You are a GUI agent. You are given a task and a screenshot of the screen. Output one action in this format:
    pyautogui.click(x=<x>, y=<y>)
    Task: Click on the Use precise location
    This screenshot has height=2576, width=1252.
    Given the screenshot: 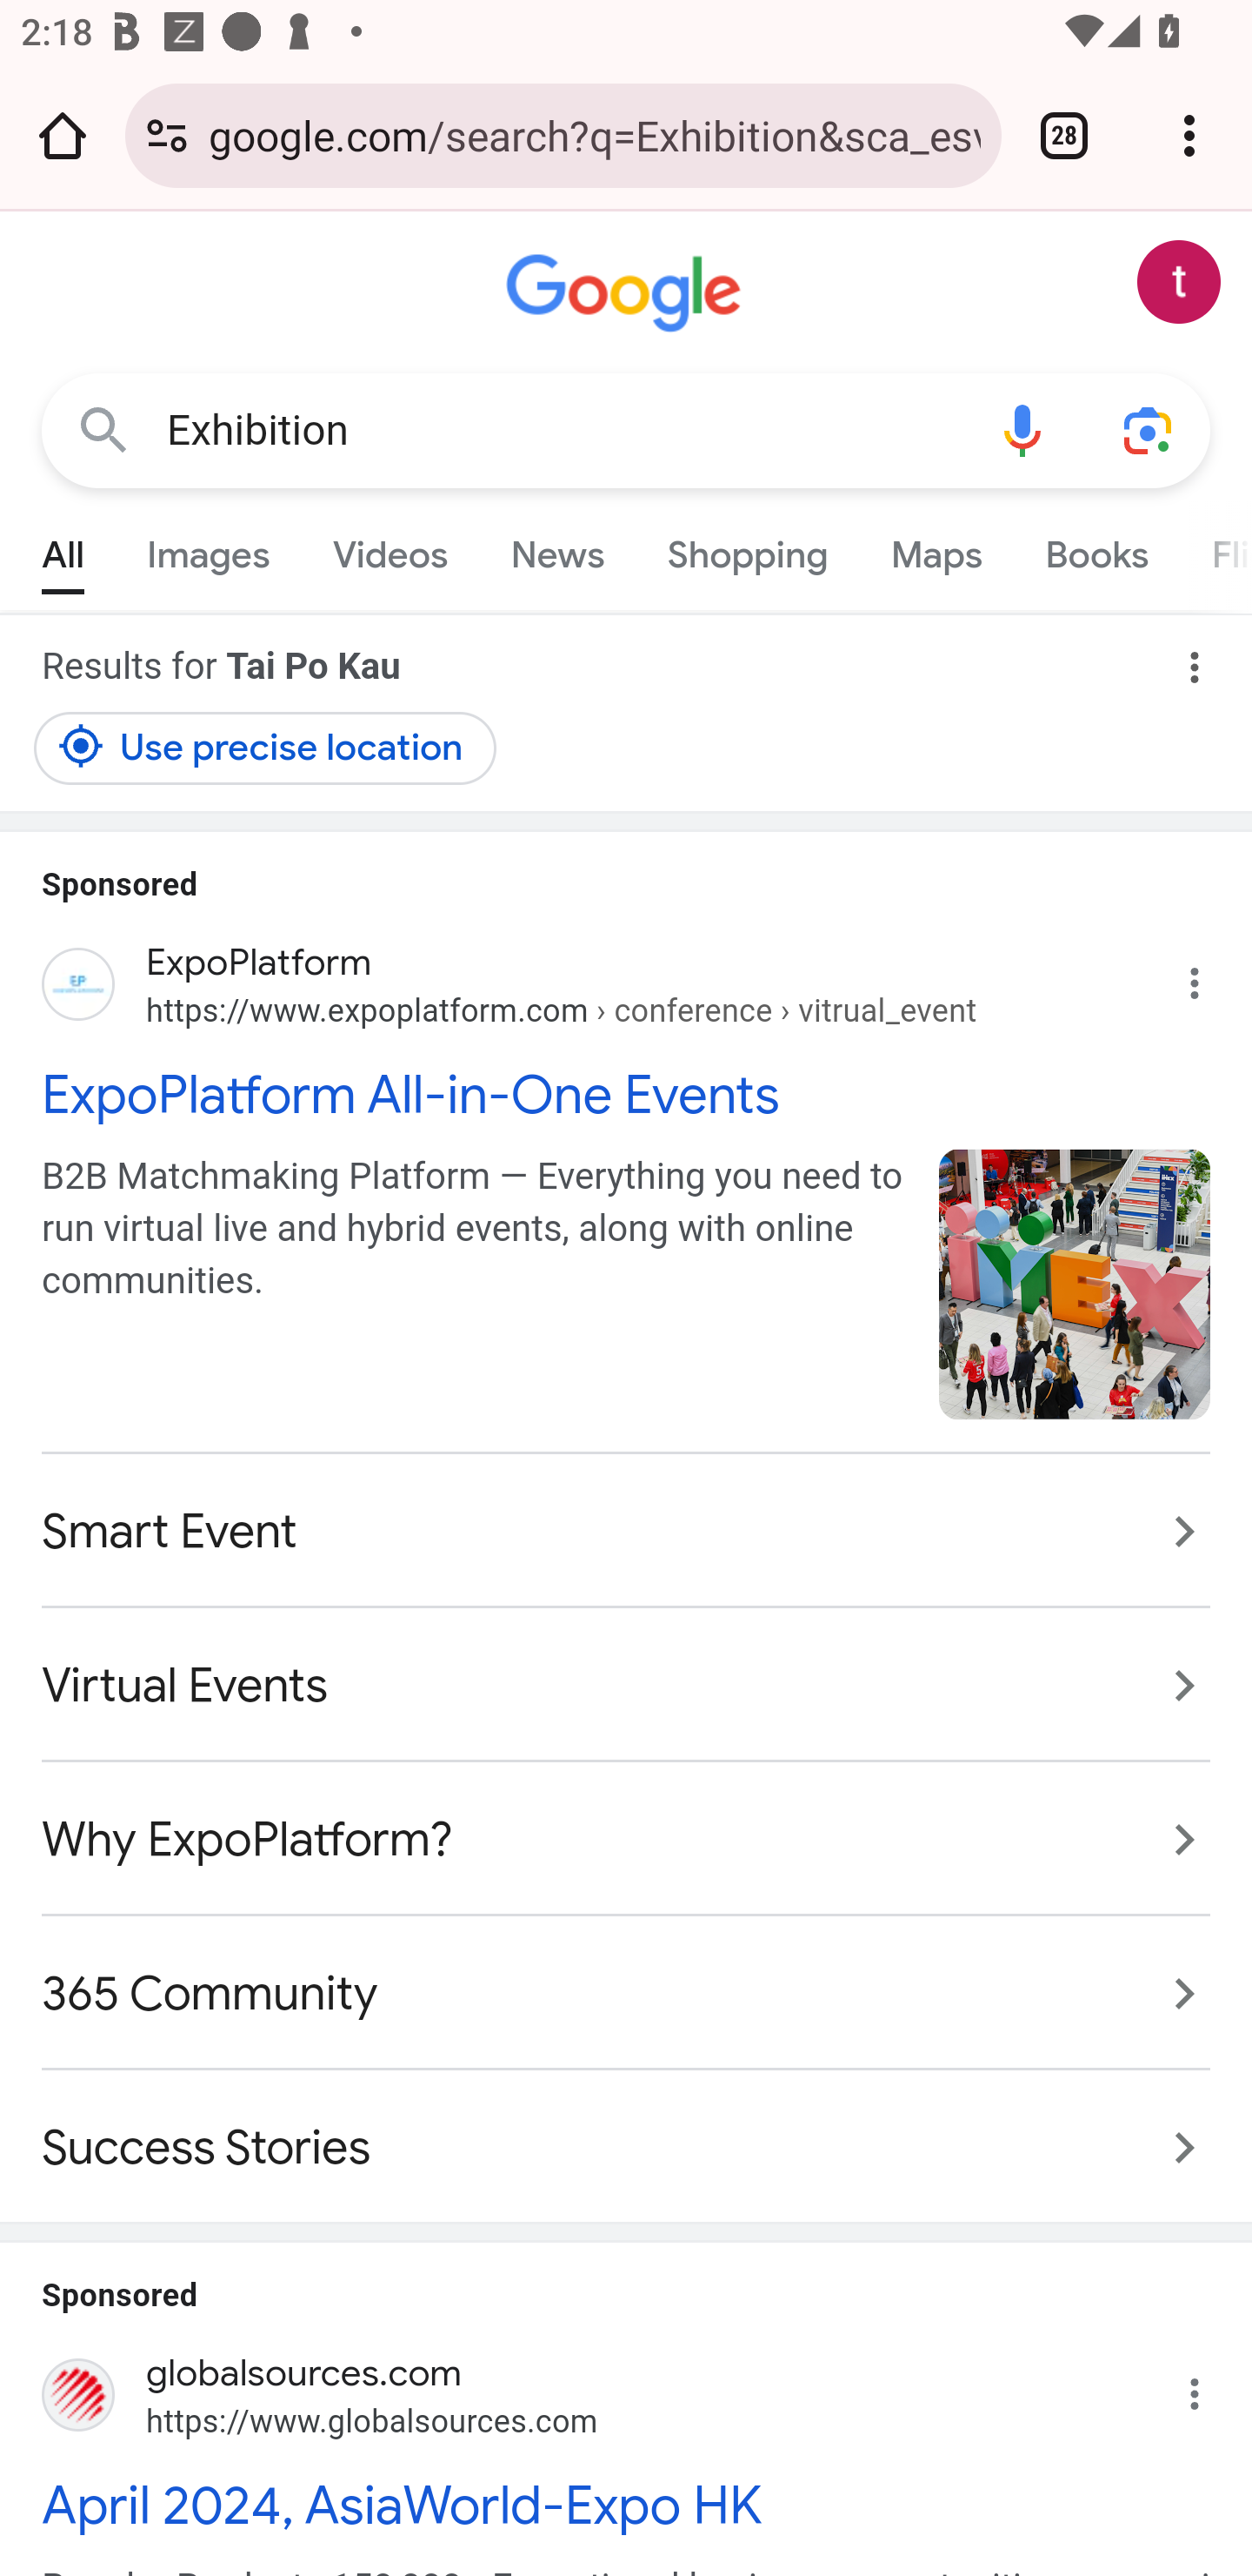 What is the action you would take?
    pyautogui.click(x=266, y=748)
    